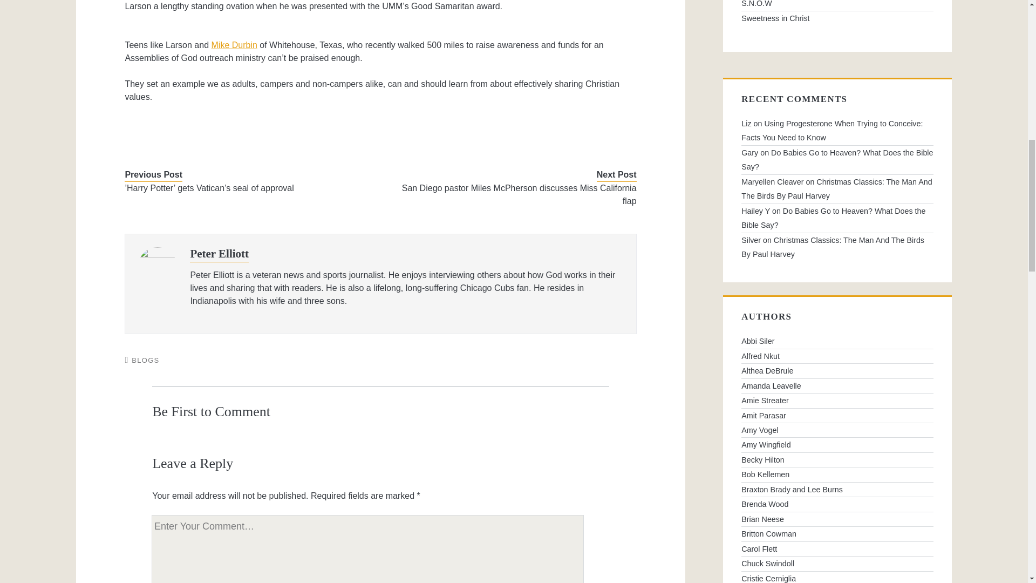 The height and width of the screenshot is (583, 1036). What do you see at coordinates (837, 341) in the screenshot?
I see `Abbi Siler` at bounding box center [837, 341].